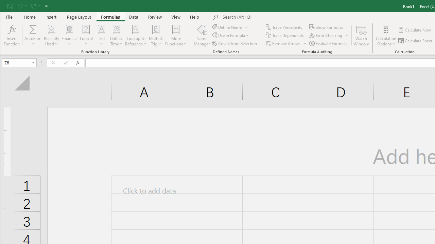 The height and width of the screenshot is (244, 435). I want to click on Trace Dependents, so click(285, 35).